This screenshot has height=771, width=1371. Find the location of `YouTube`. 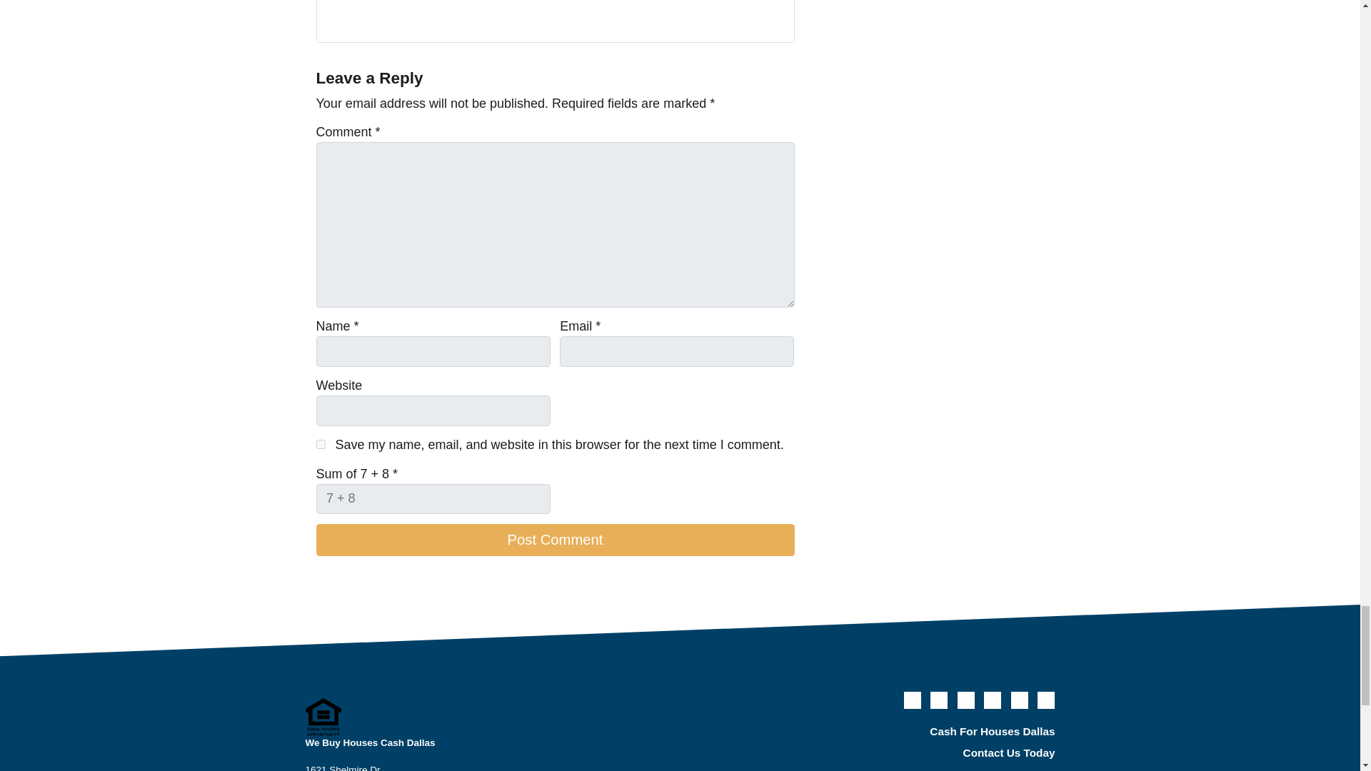

YouTube is located at coordinates (381, 16).